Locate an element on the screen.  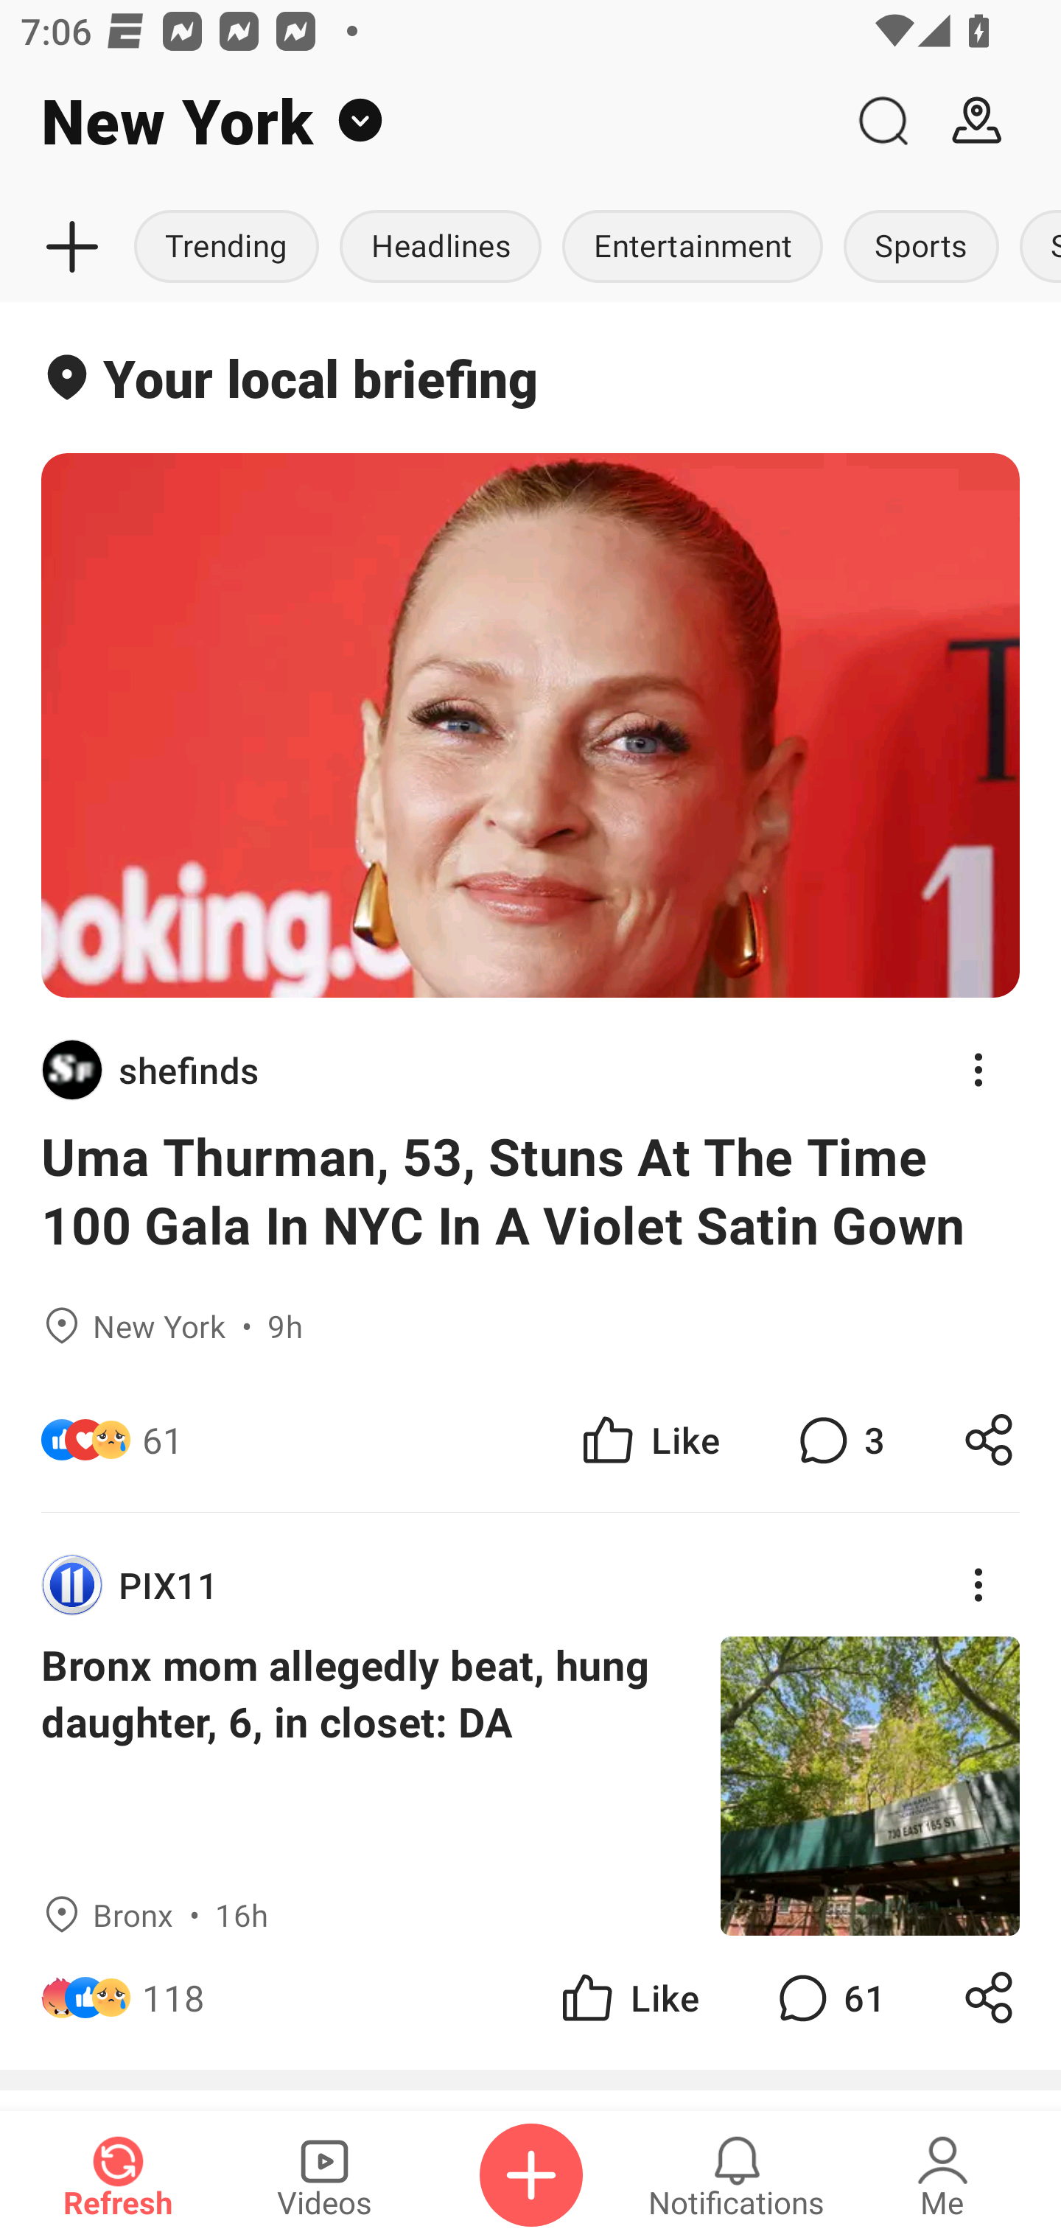
61 is located at coordinates (162, 1438).